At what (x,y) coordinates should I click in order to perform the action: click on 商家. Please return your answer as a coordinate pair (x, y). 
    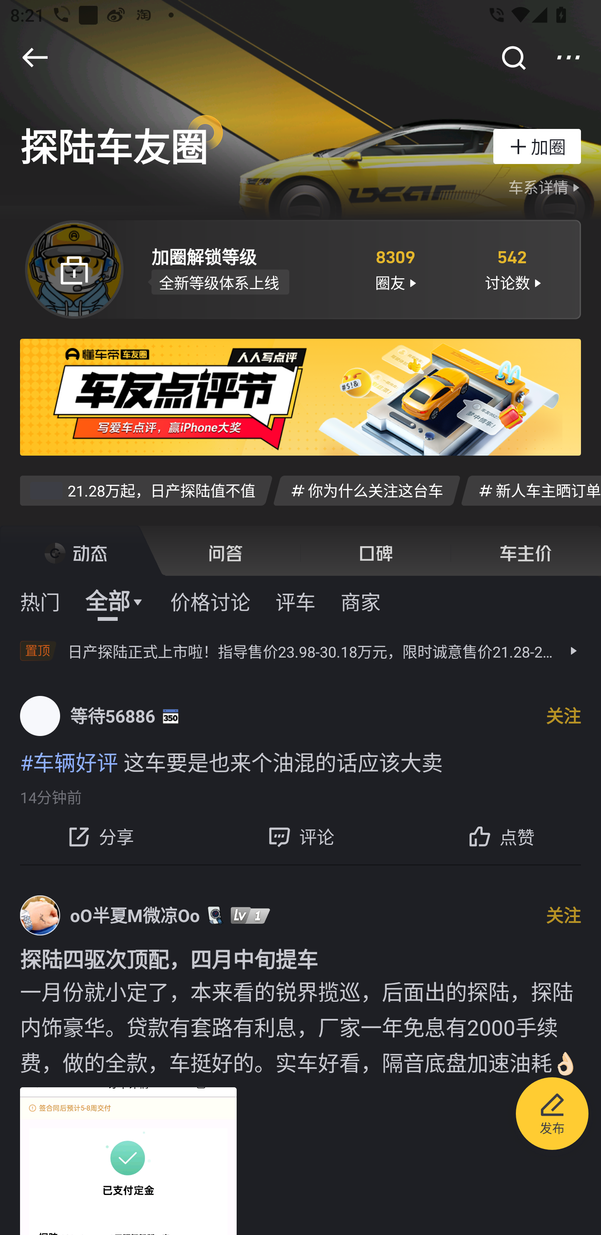
    Looking at the image, I should click on (361, 601).